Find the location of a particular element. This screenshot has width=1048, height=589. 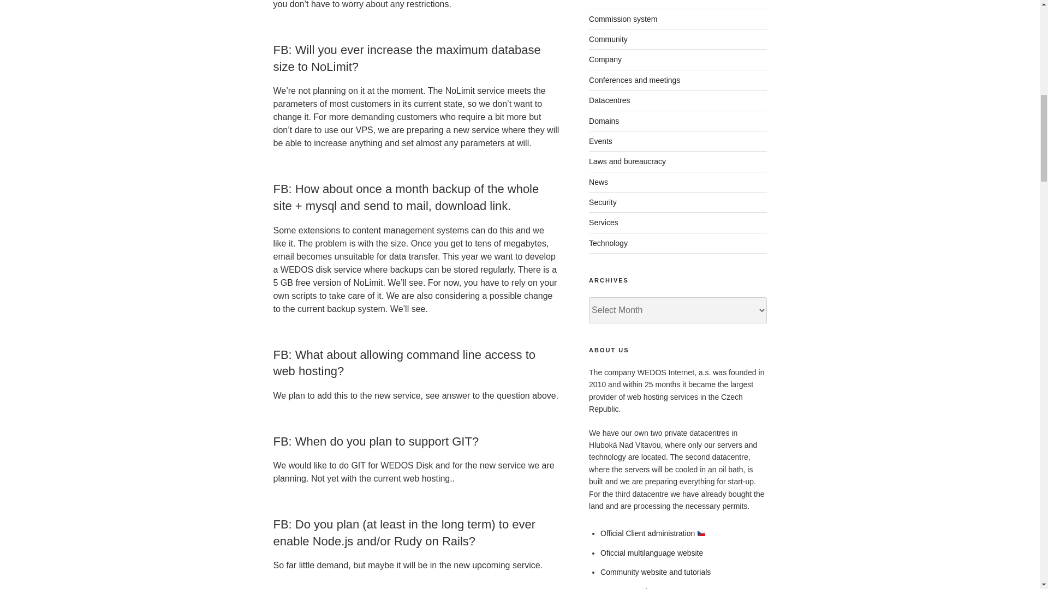

Services is located at coordinates (604, 222).